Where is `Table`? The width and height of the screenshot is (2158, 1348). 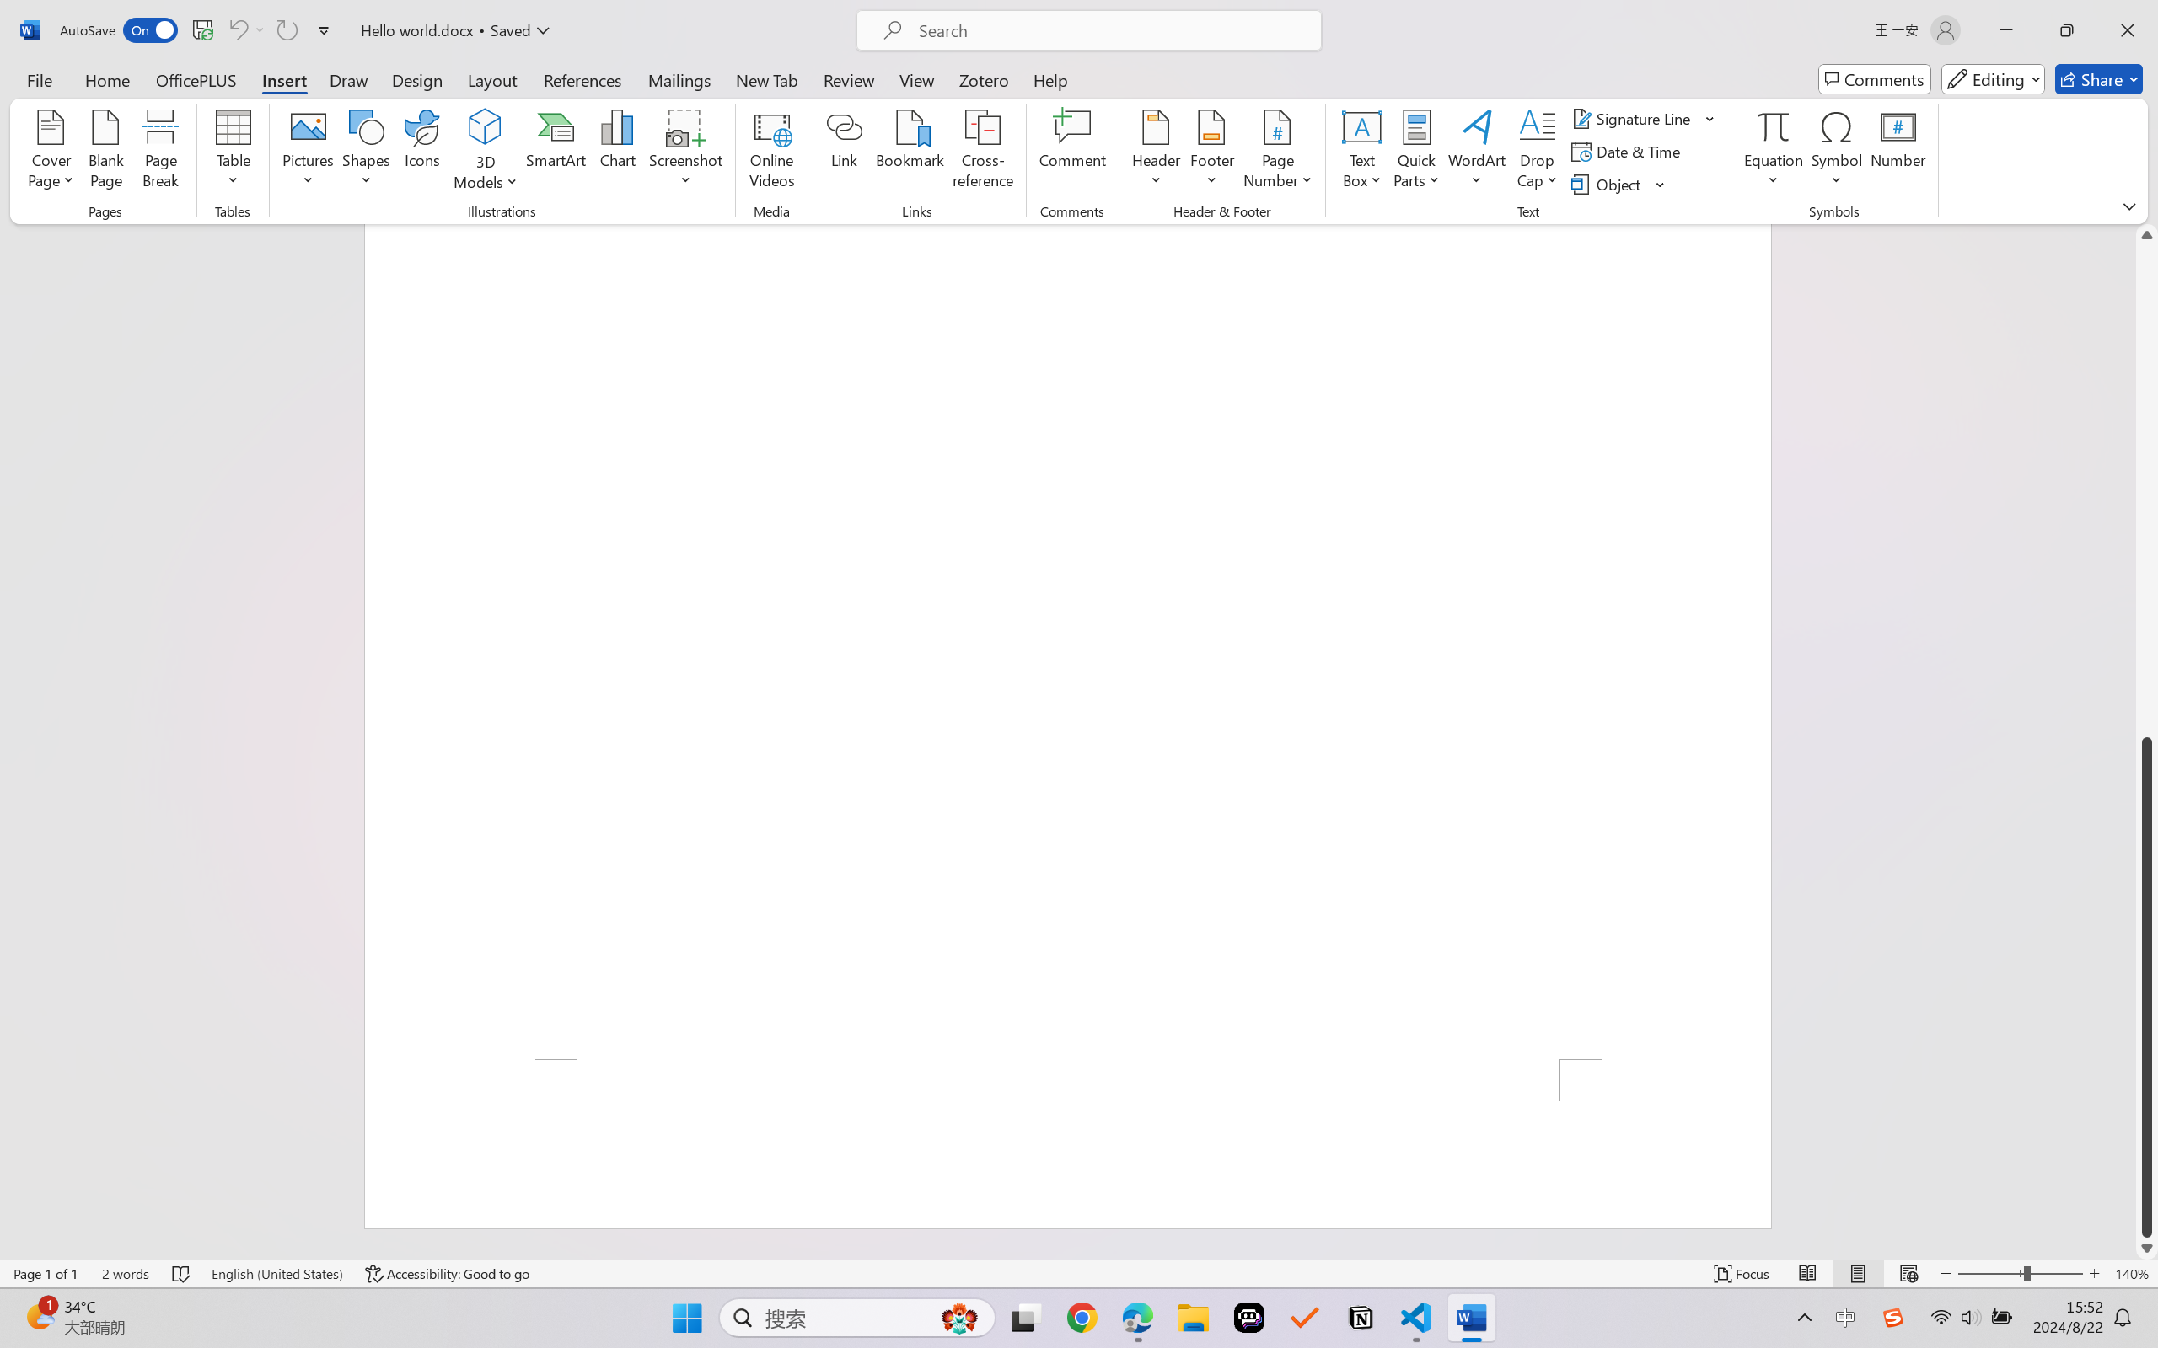
Table is located at coordinates (233, 152).